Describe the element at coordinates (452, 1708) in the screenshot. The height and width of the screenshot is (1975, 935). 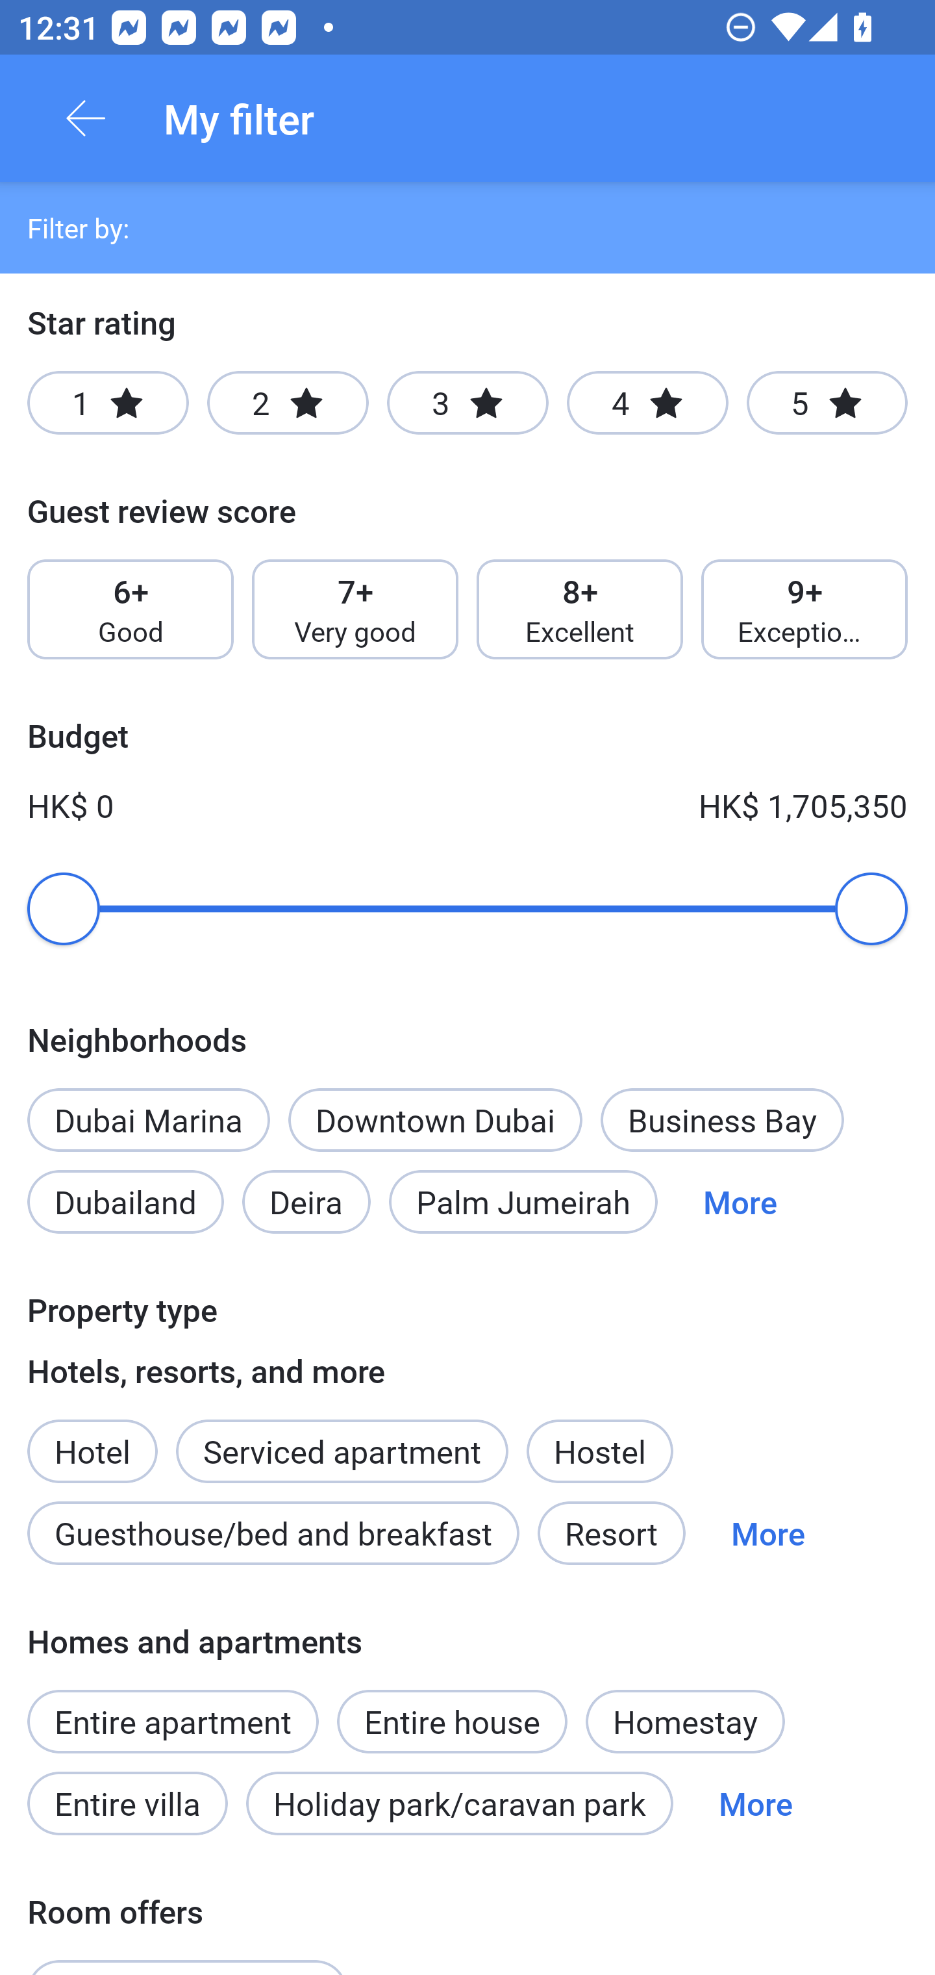
I see `Entire house` at that location.